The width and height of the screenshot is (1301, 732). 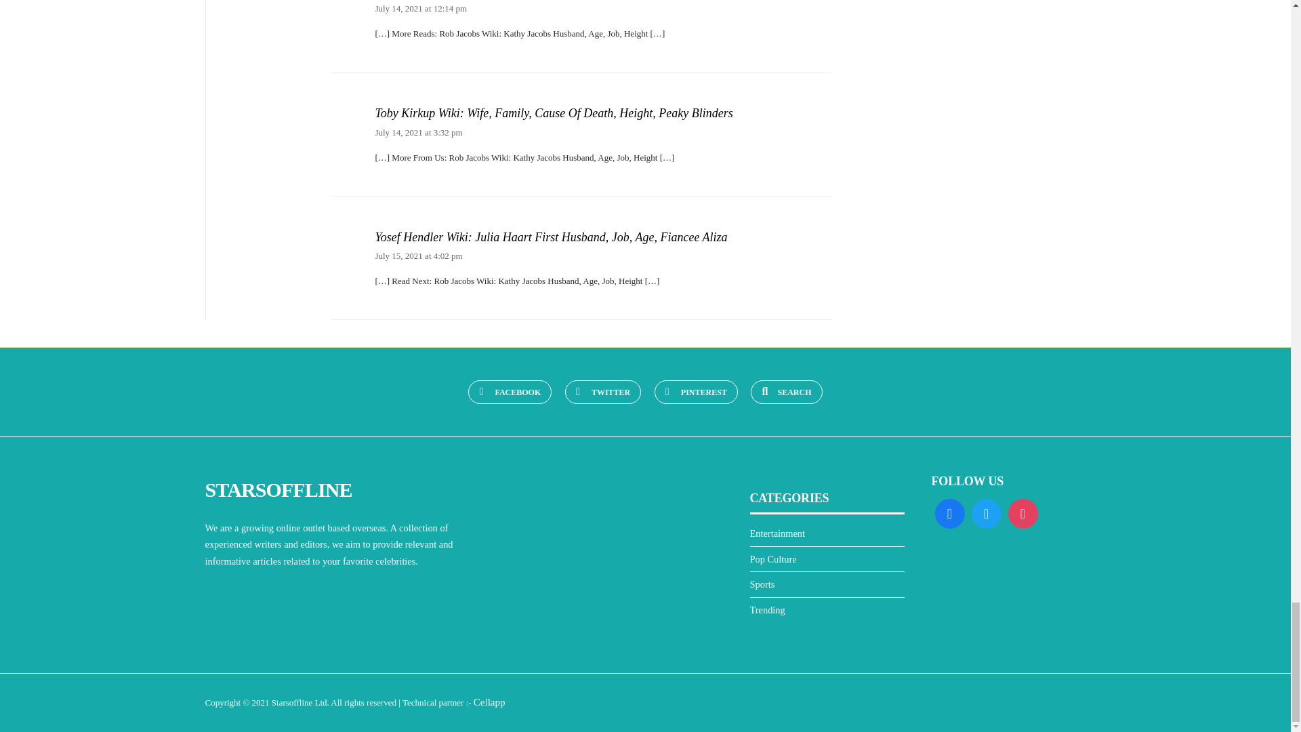 I want to click on TWITTER, so click(x=603, y=392).